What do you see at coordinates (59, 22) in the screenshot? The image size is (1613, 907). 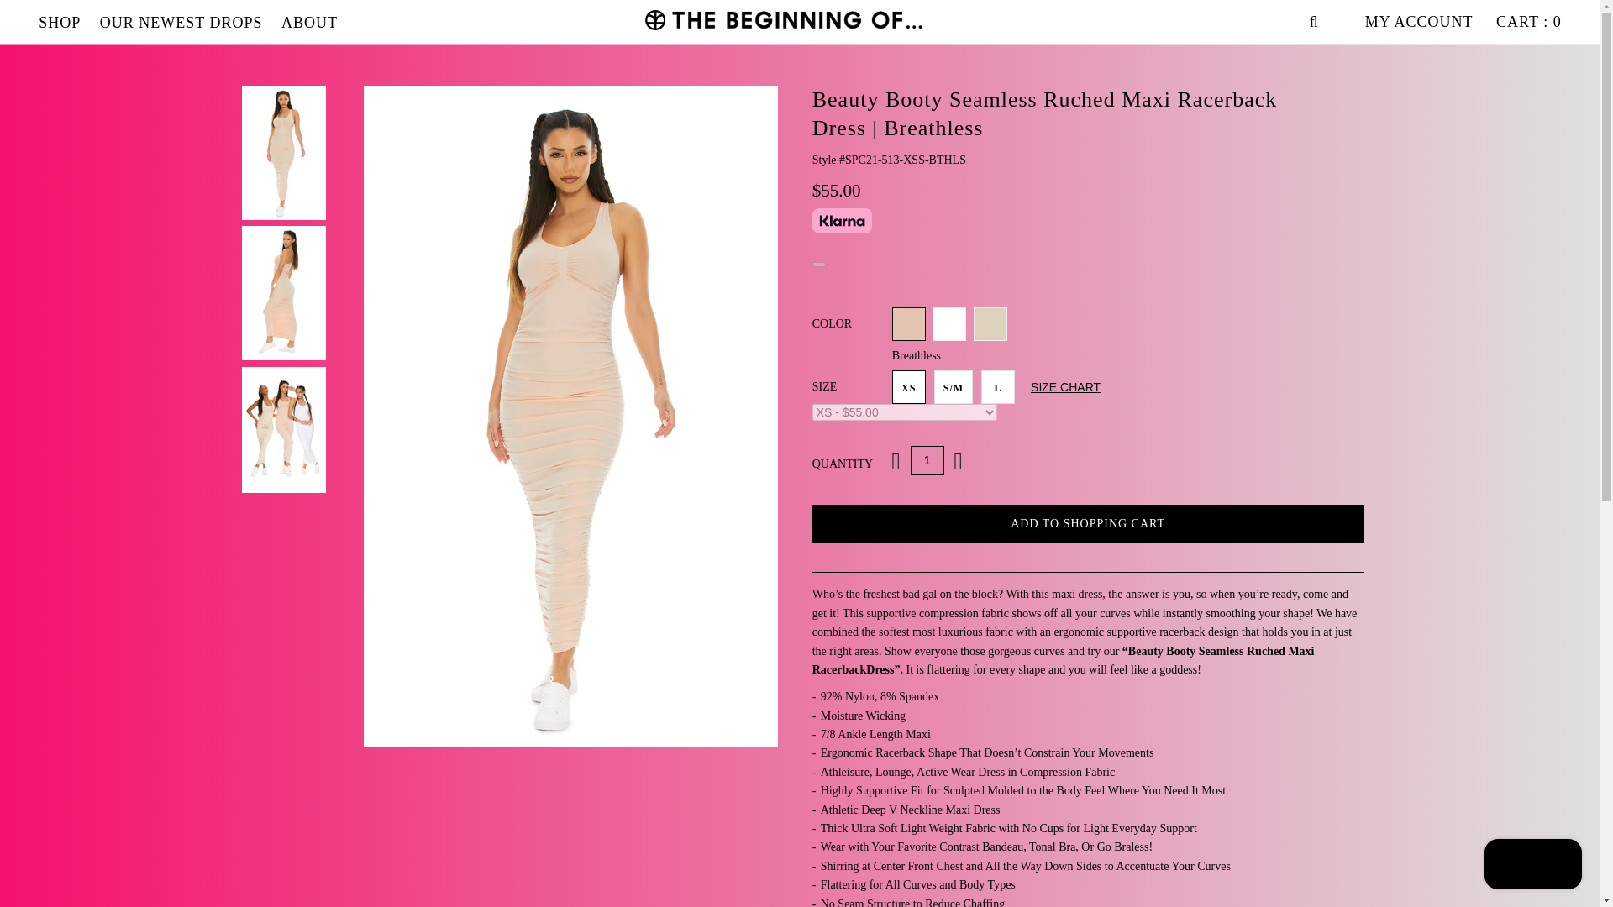 I see `SHOP` at bounding box center [59, 22].